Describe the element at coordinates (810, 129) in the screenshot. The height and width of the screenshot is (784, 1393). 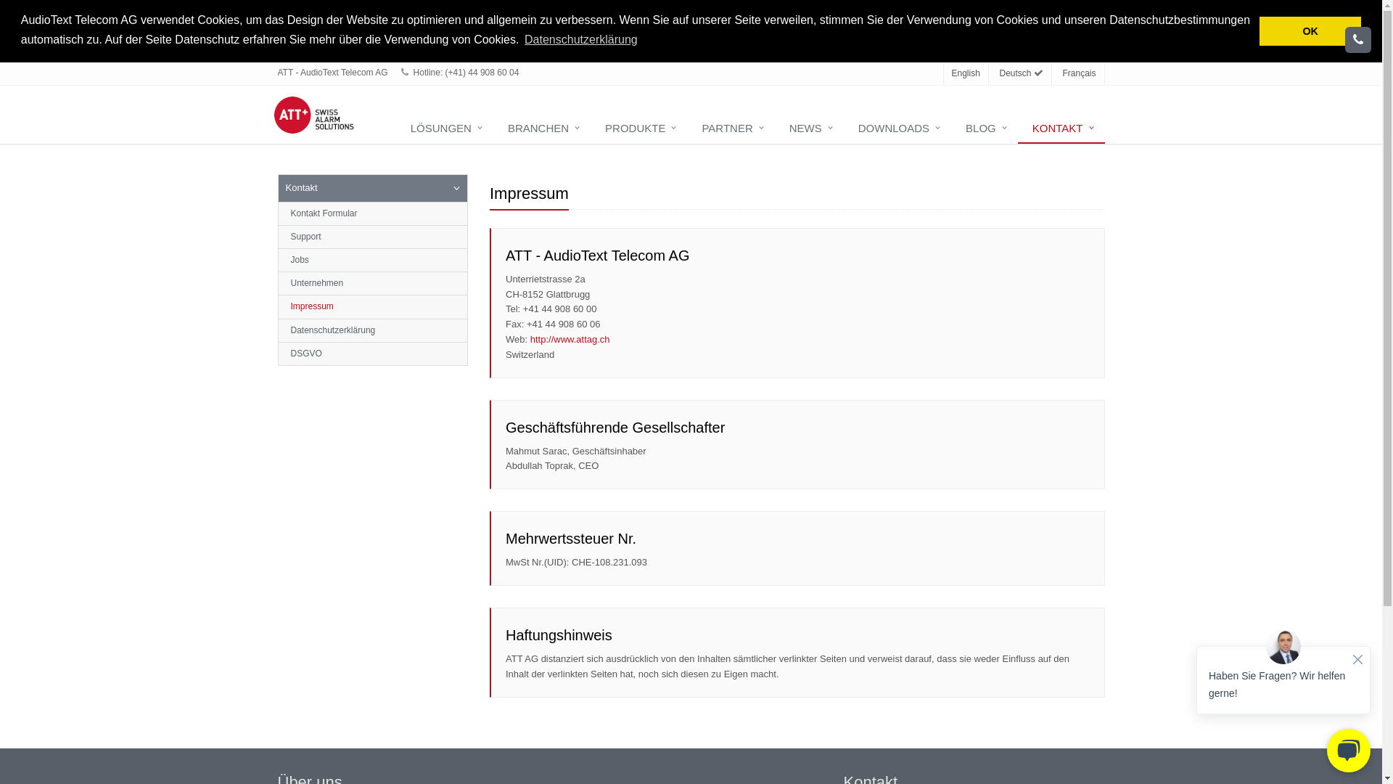
I see `NEWS` at that location.